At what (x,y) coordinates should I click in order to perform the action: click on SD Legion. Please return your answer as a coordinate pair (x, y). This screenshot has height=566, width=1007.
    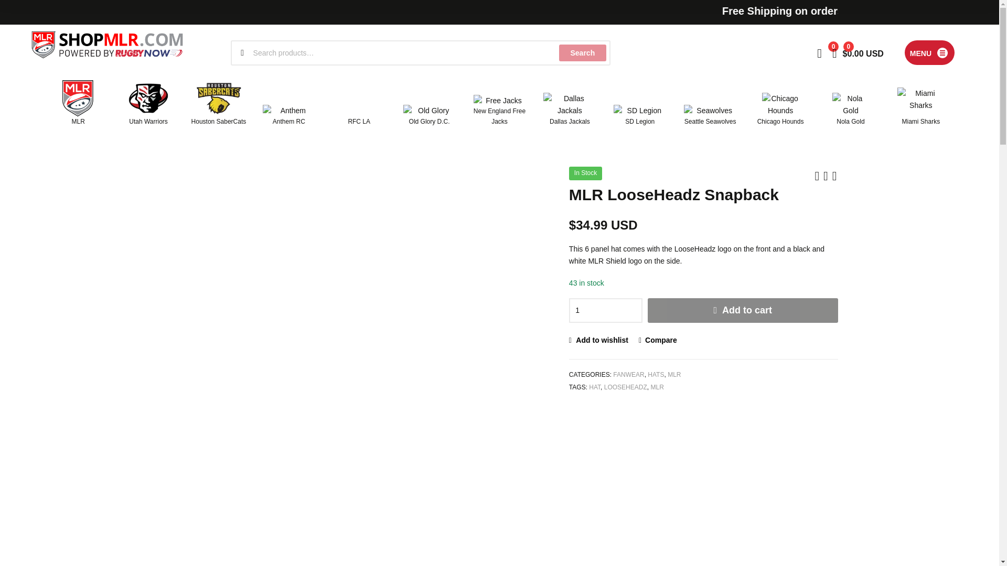
    Looking at the image, I should click on (640, 115).